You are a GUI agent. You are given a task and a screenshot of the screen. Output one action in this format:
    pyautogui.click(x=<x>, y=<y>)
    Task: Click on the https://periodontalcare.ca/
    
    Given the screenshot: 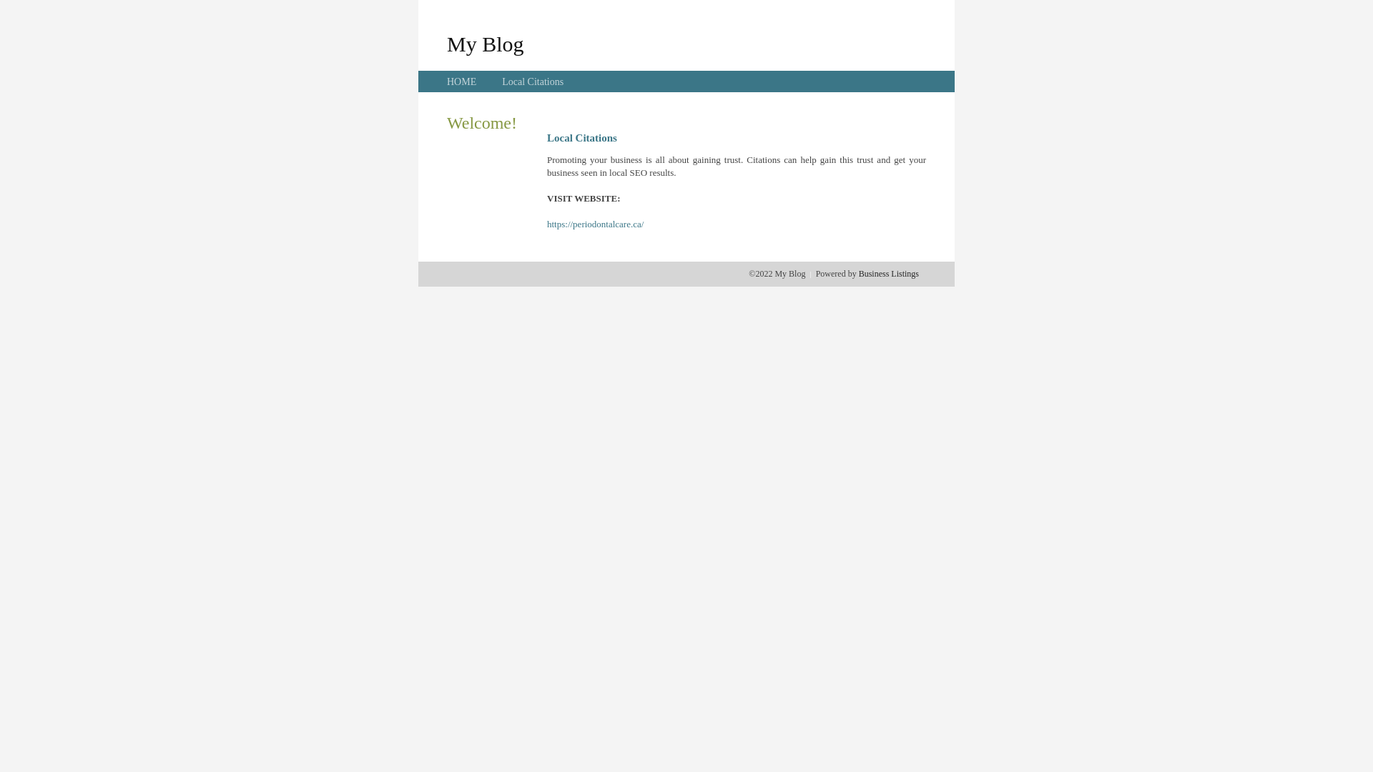 What is the action you would take?
    pyautogui.click(x=595, y=224)
    